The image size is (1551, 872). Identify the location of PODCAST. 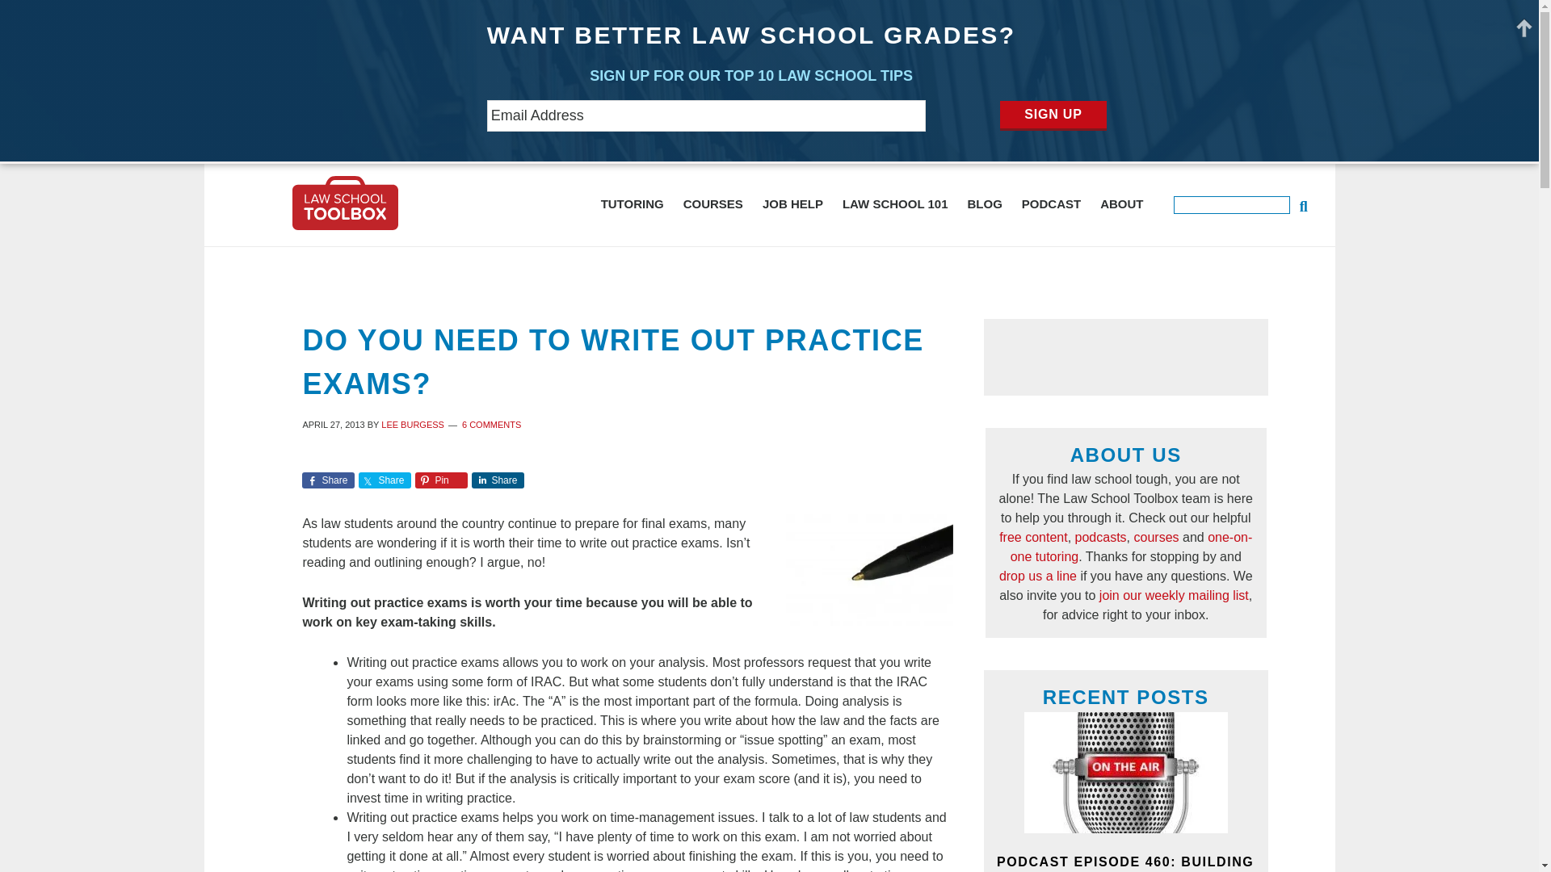
(1051, 203).